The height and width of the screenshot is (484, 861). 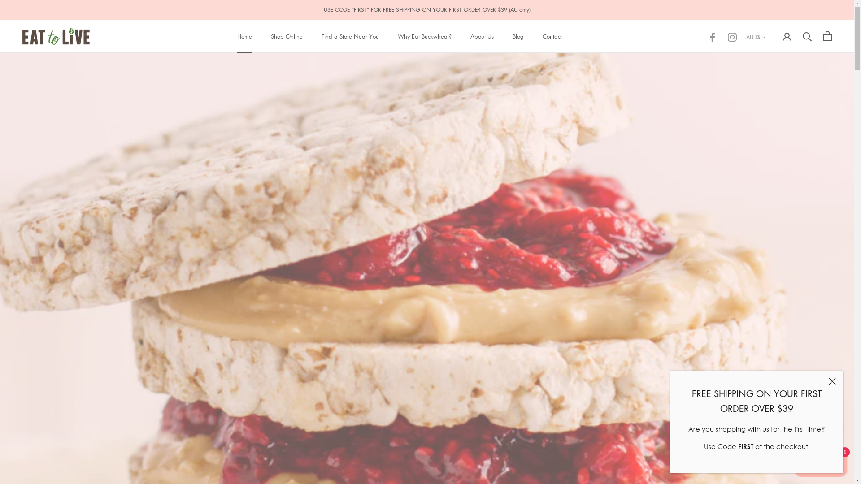 What do you see at coordinates (773, 431) in the screenshot?
I see `DZD` at bounding box center [773, 431].